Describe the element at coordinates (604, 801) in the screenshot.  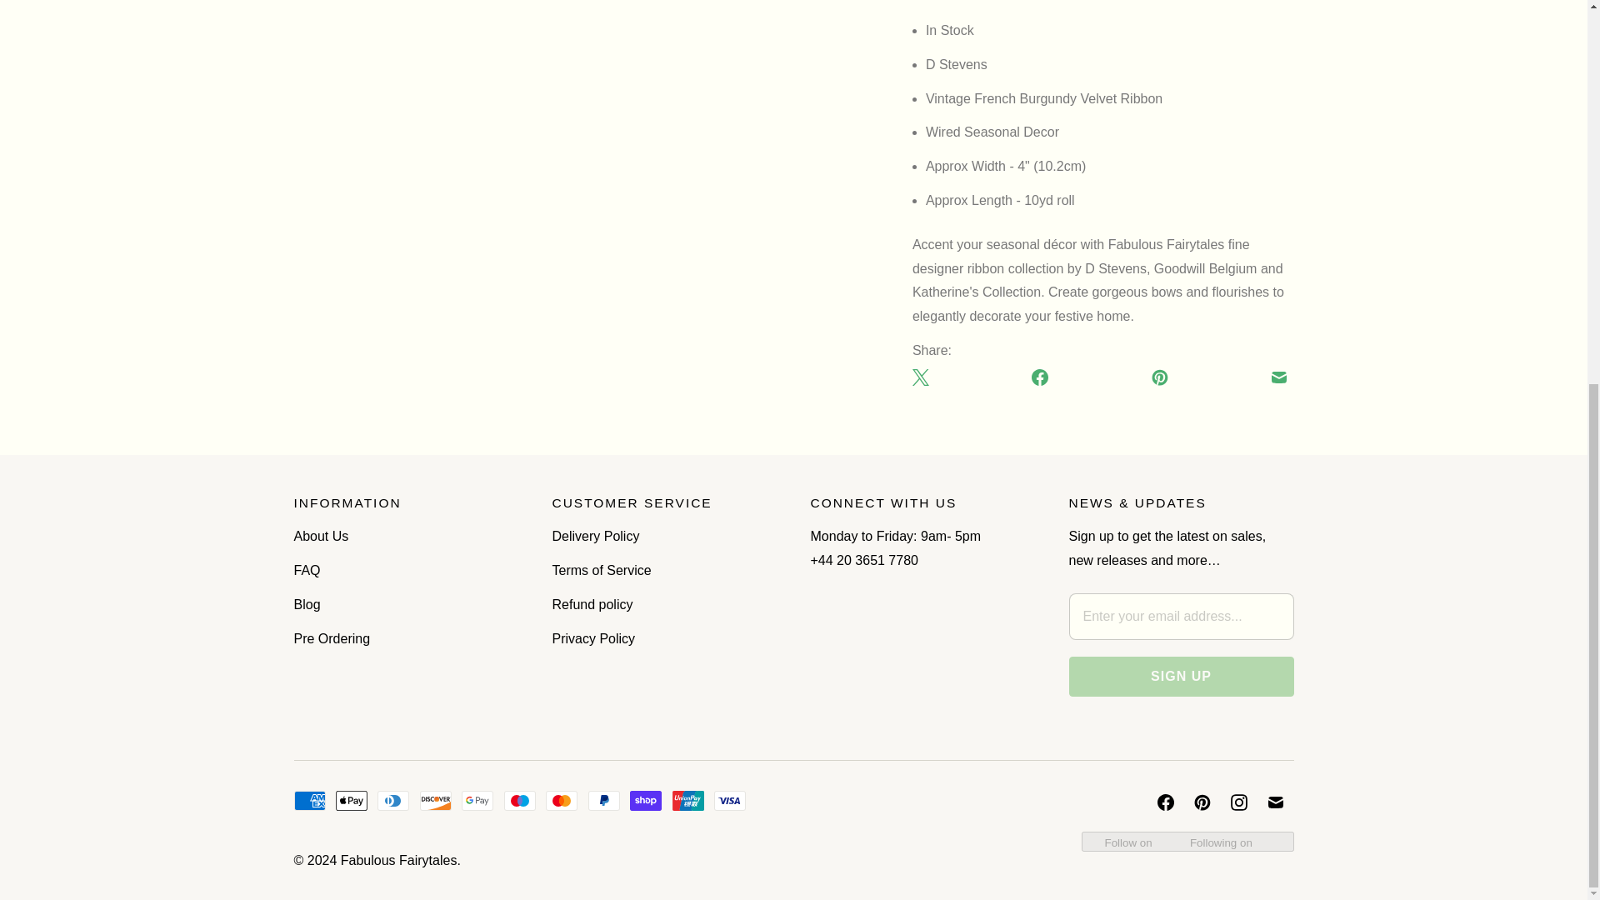
I see `PayPal` at that location.